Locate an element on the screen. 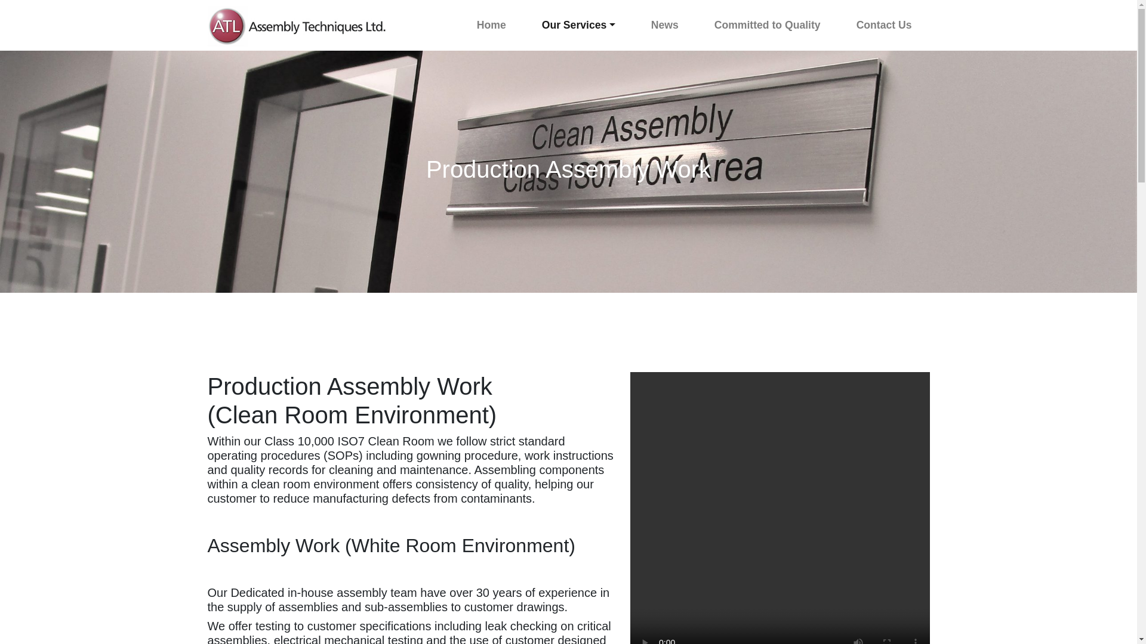  News is located at coordinates (665, 24).